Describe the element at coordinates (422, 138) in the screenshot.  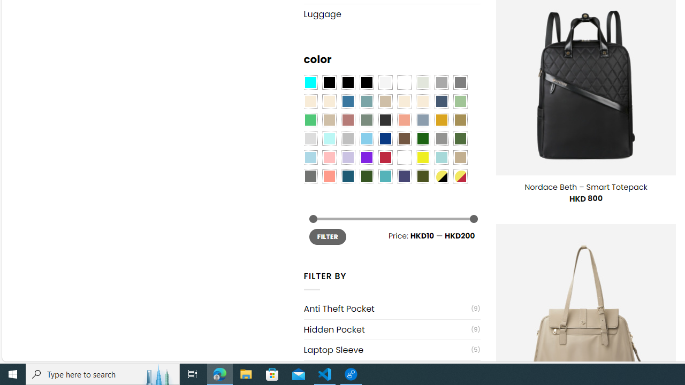
I see `Dark Green` at that location.